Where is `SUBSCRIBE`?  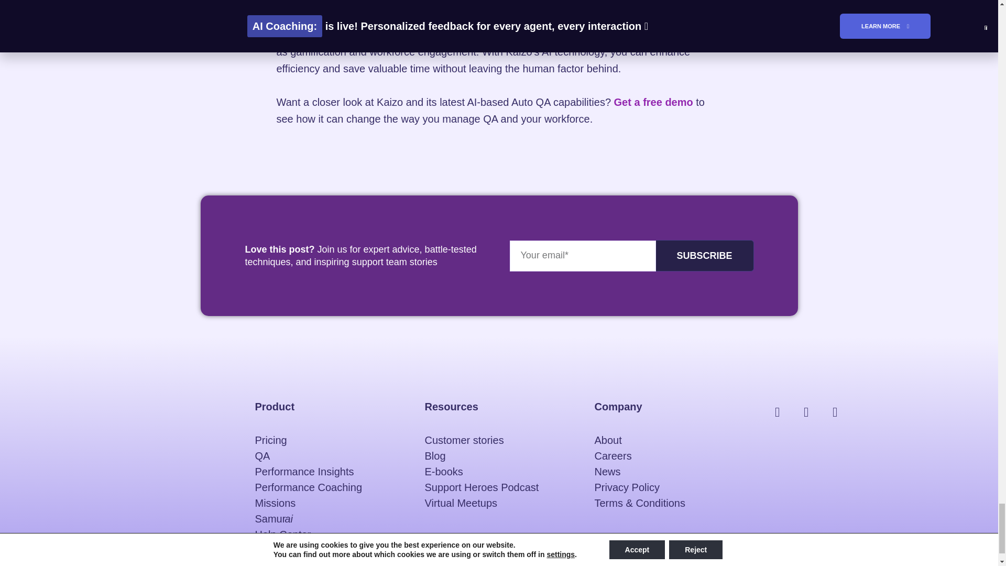 SUBSCRIBE is located at coordinates (704, 256).